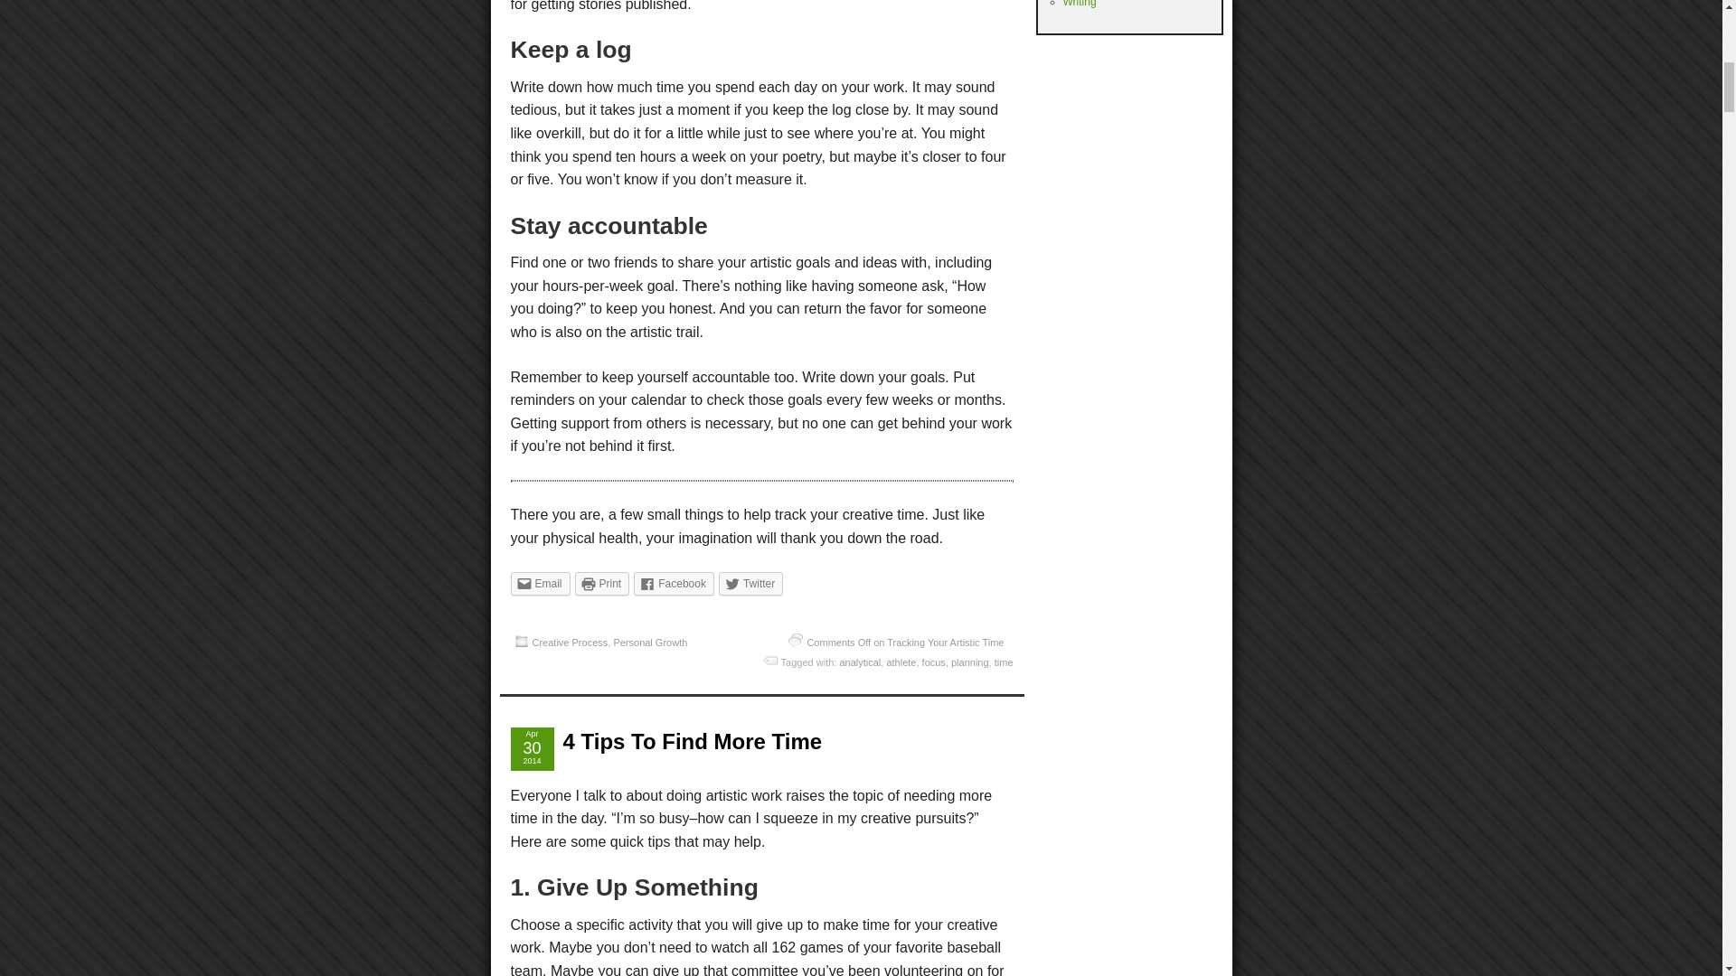 The image size is (1736, 976). I want to click on Personal Growth, so click(649, 643).